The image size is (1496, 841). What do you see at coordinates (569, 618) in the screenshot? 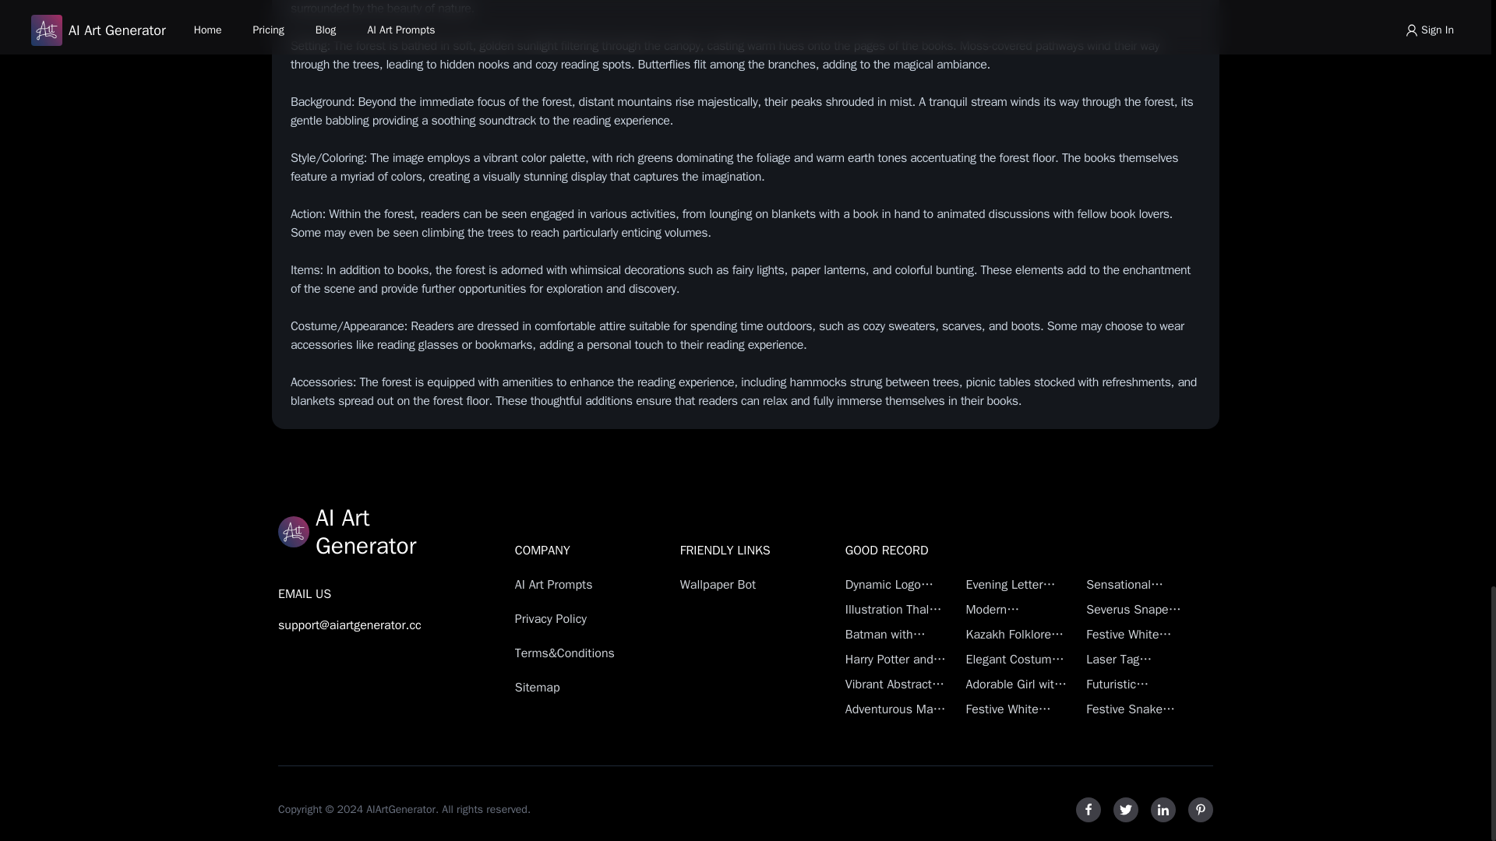
I see `Privacy Policy` at bounding box center [569, 618].